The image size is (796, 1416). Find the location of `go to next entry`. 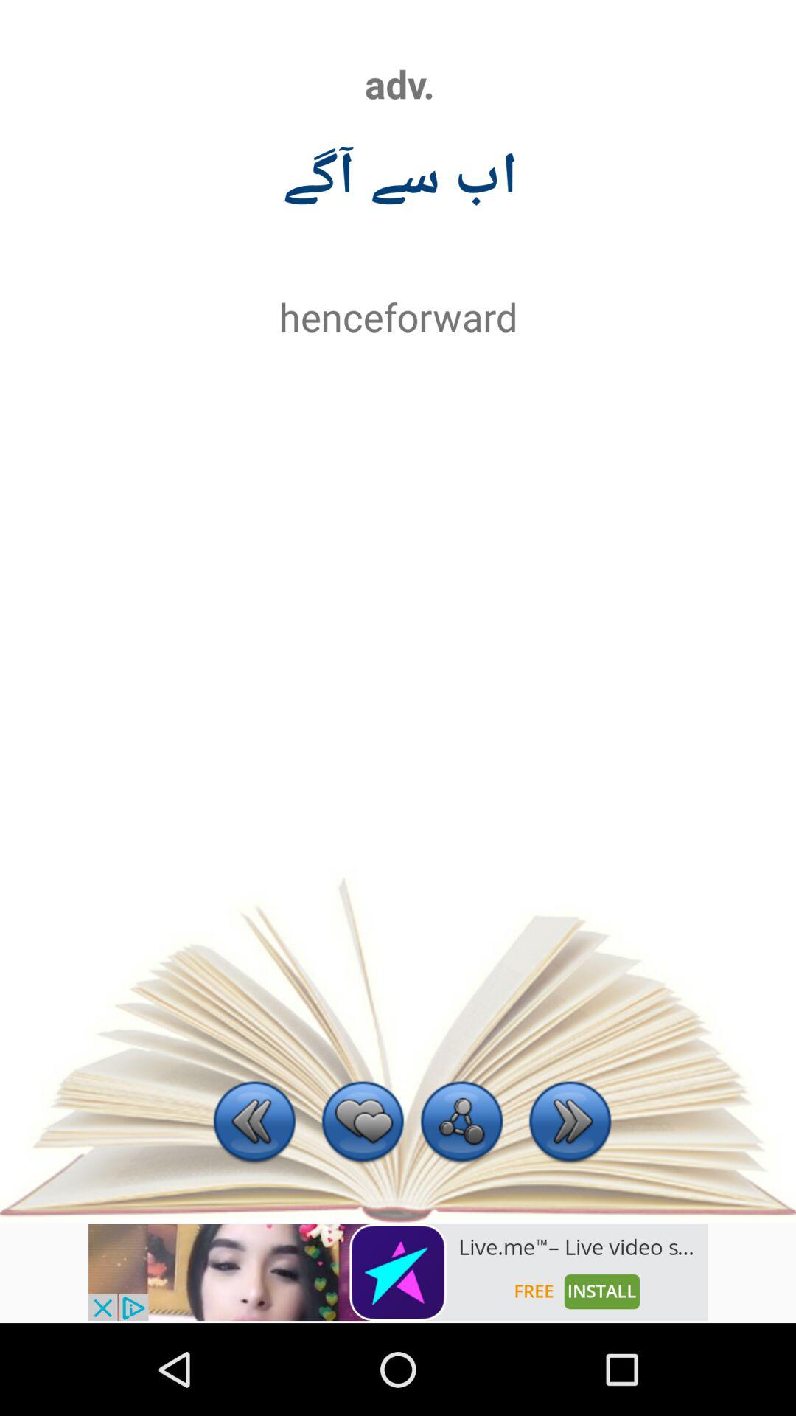

go to next entry is located at coordinates (570, 1124).